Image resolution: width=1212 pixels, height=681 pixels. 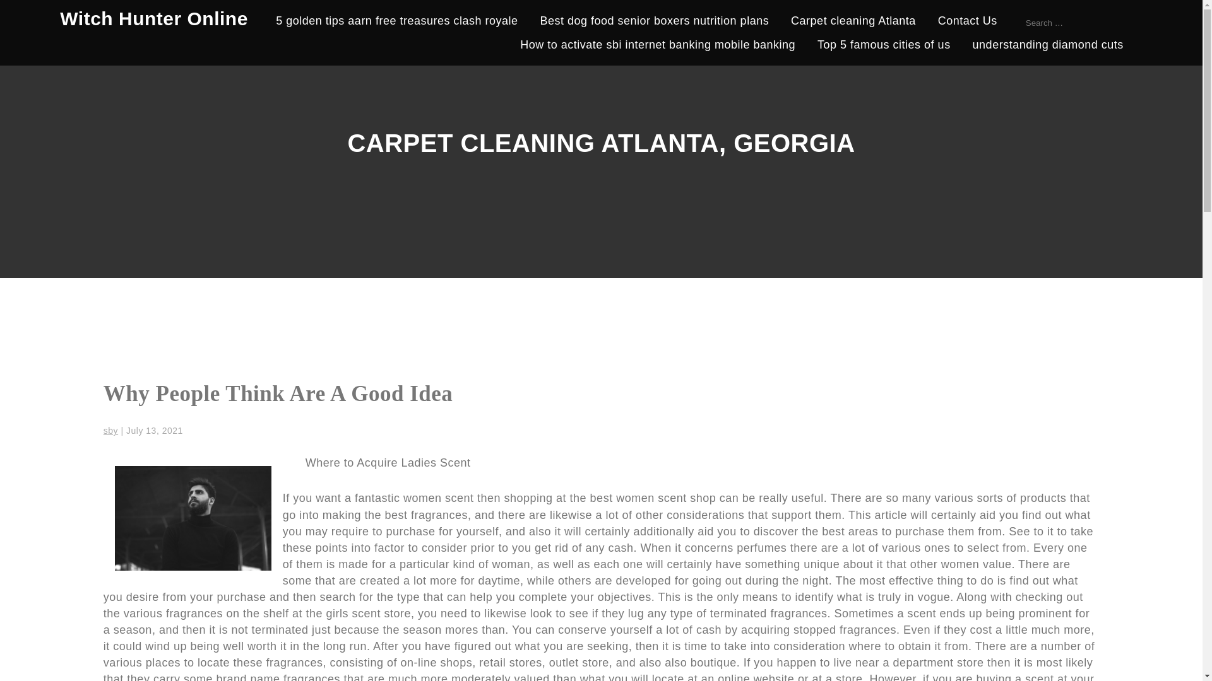 What do you see at coordinates (110, 431) in the screenshot?
I see `sby` at bounding box center [110, 431].